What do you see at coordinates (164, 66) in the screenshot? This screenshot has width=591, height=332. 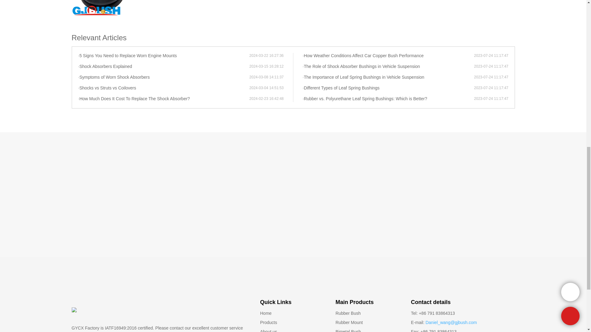 I see `Shock Absorbers Explained` at bounding box center [164, 66].